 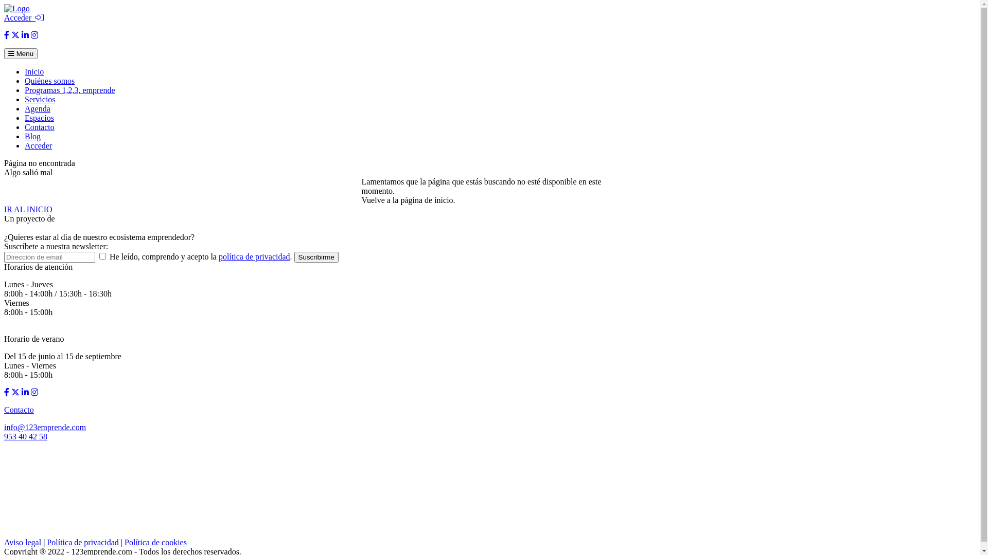 What do you see at coordinates (34, 72) in the screenshot?
I see `Inicio` at bounding box center [34, 72].